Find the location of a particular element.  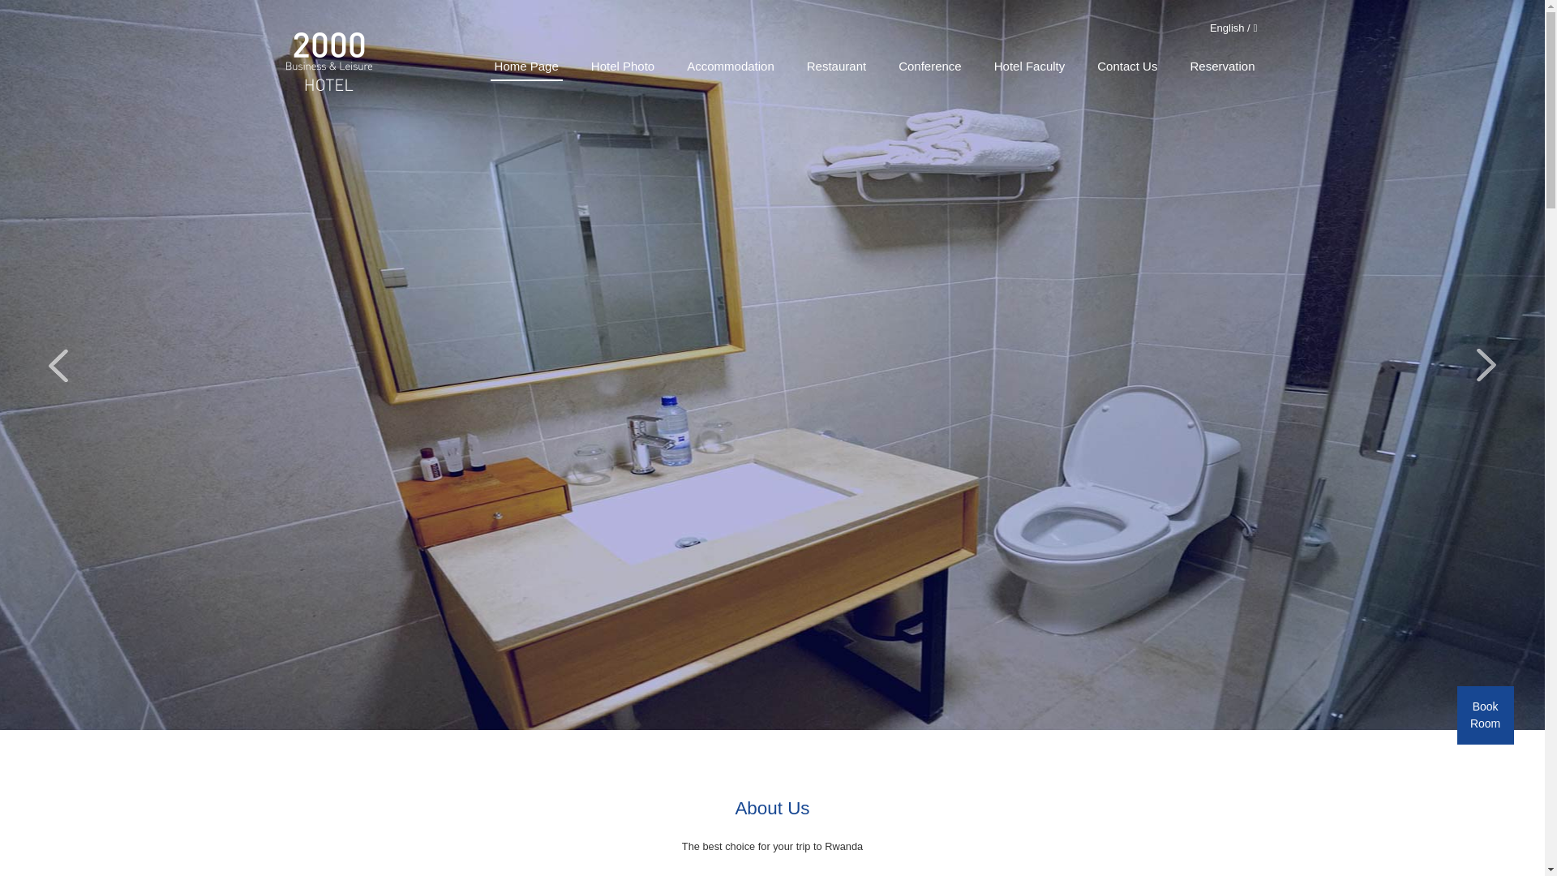

English / is located at coordinates (1230, 28).